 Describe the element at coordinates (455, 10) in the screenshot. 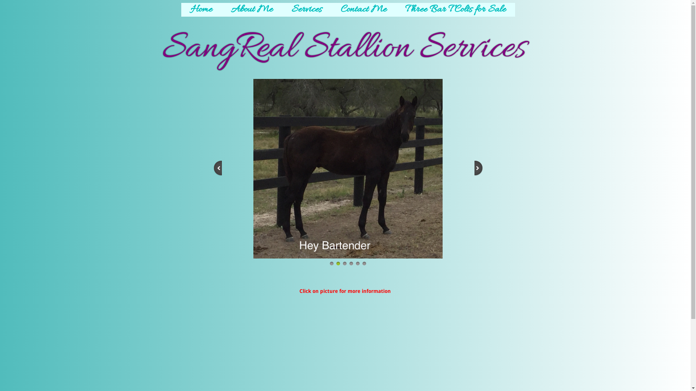

I see `Three Bar T Colts for Sale` at that location.